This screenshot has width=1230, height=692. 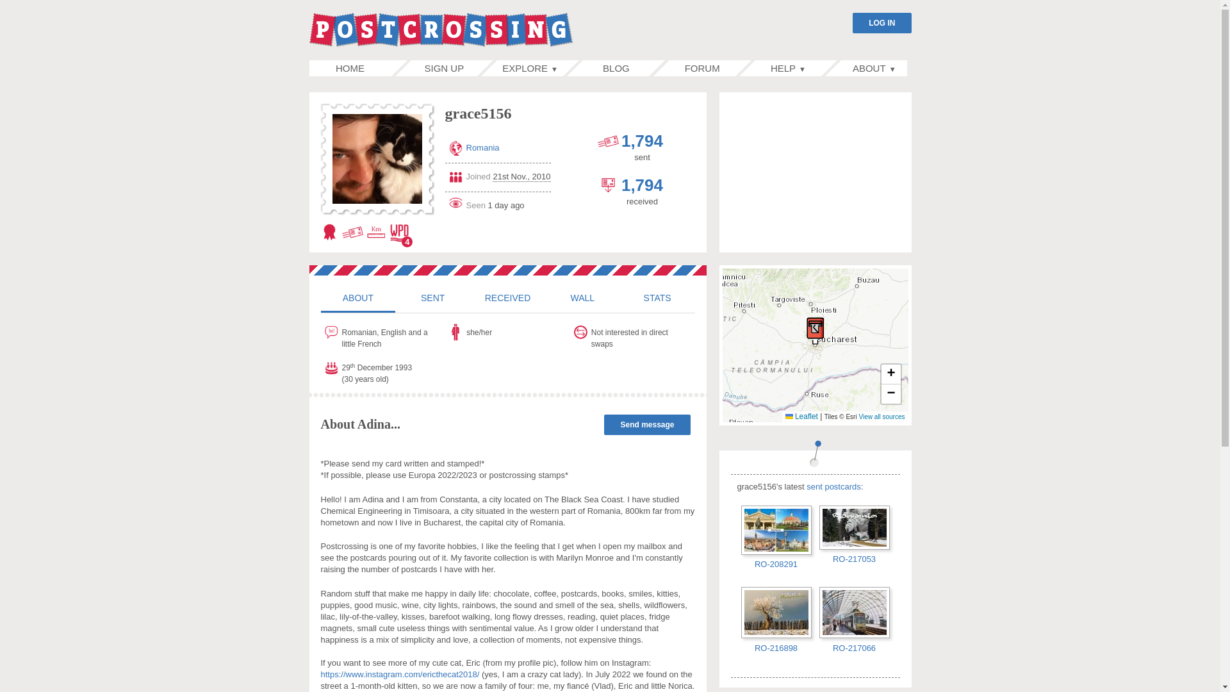 What do you see at coordinates (497, 202) in the screenshot?
I see `Last login` at bounding box center [497, 202].